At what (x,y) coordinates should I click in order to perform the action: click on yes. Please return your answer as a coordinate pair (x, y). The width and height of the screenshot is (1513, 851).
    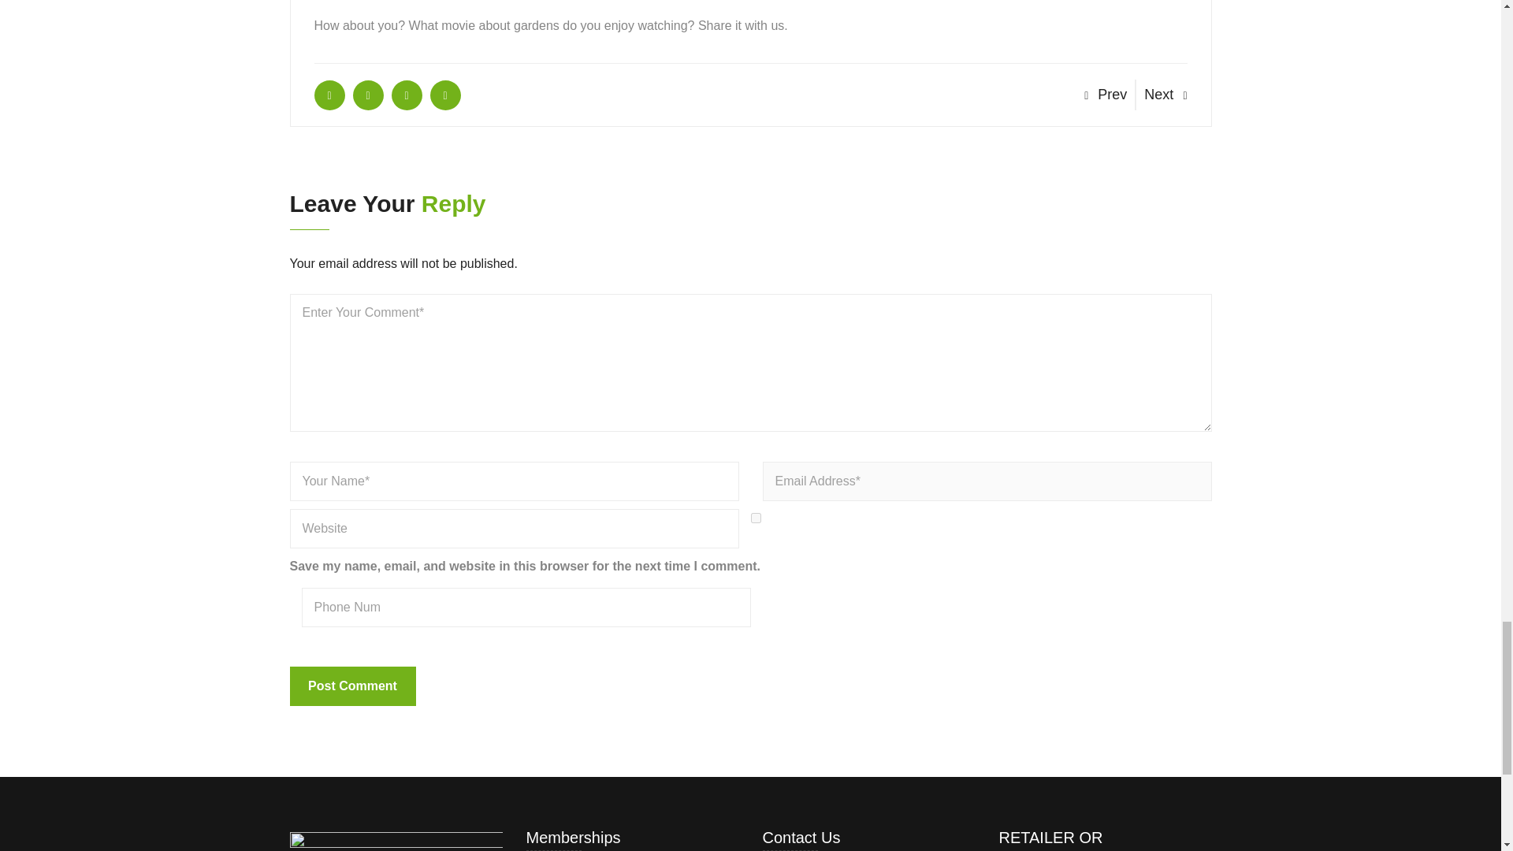
    Looking at the image, I should click on (755, 518).